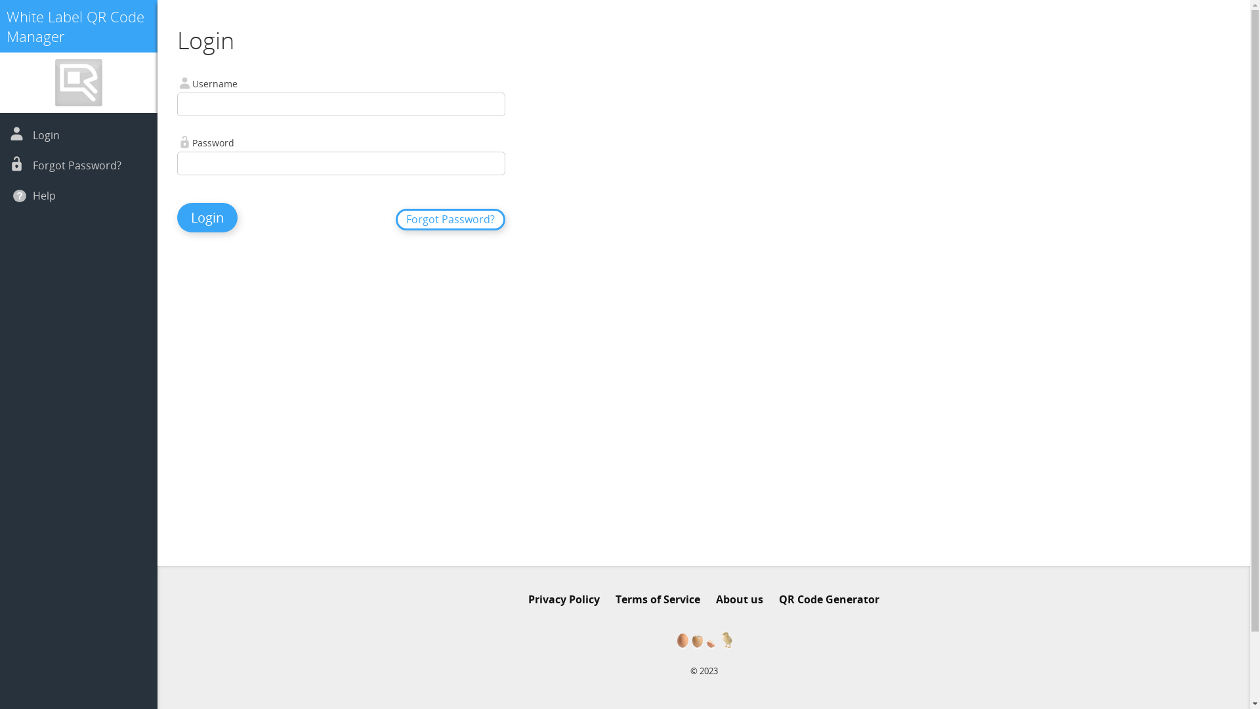 This screenshot has height=709, width=1260. What do you see at coordinates (75, 26) in the screenshot?
I see `White Label QR Code Manager` at bounding box center [75, 26].